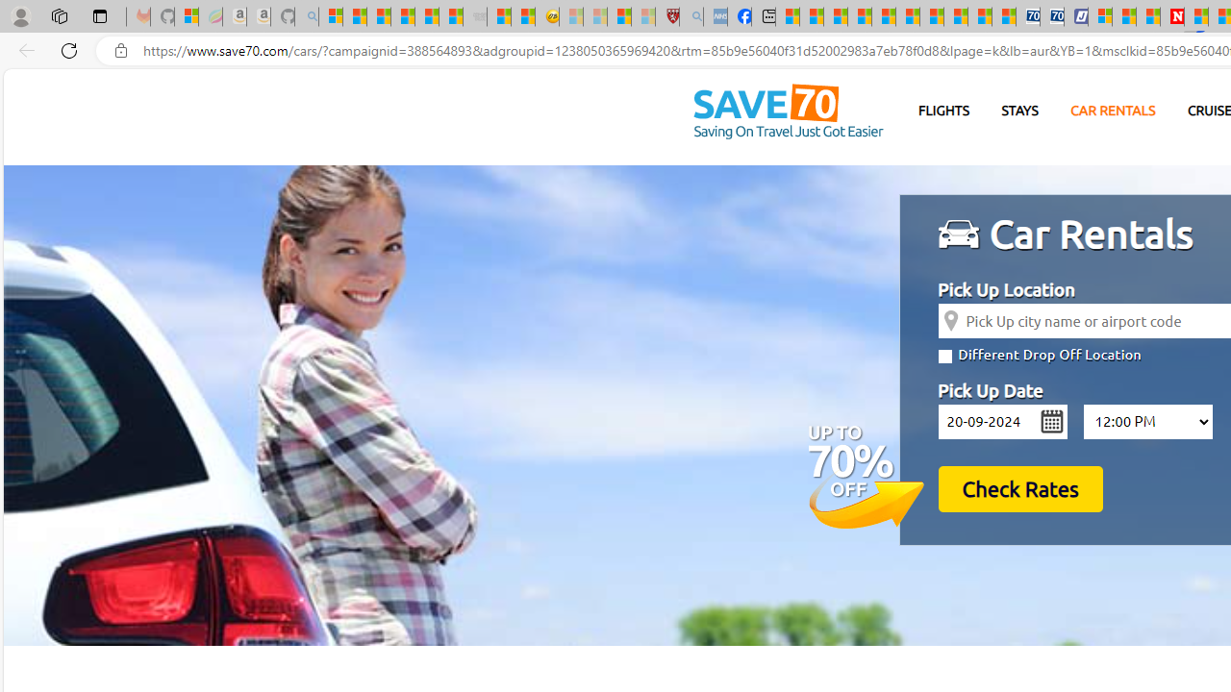 The height and width of the screenshot is (692, 1231). I want to click on MSNBC - MSN, so click(787, 17).